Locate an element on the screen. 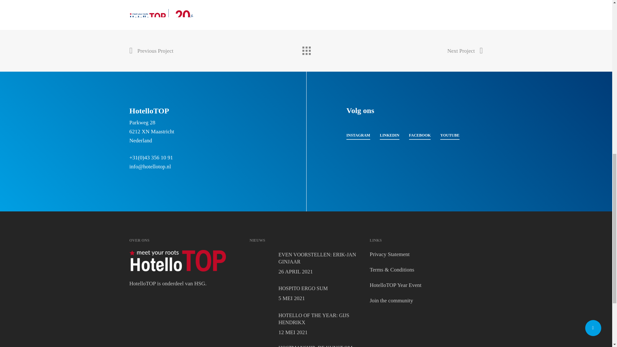 This screenshot has width=617, height=347. Join the community is located at coordinates (306, 346).